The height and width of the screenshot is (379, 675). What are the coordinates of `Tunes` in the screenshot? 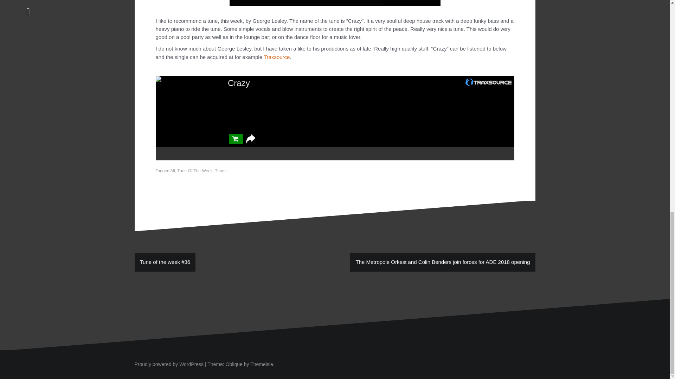 It's located at (220, 171).